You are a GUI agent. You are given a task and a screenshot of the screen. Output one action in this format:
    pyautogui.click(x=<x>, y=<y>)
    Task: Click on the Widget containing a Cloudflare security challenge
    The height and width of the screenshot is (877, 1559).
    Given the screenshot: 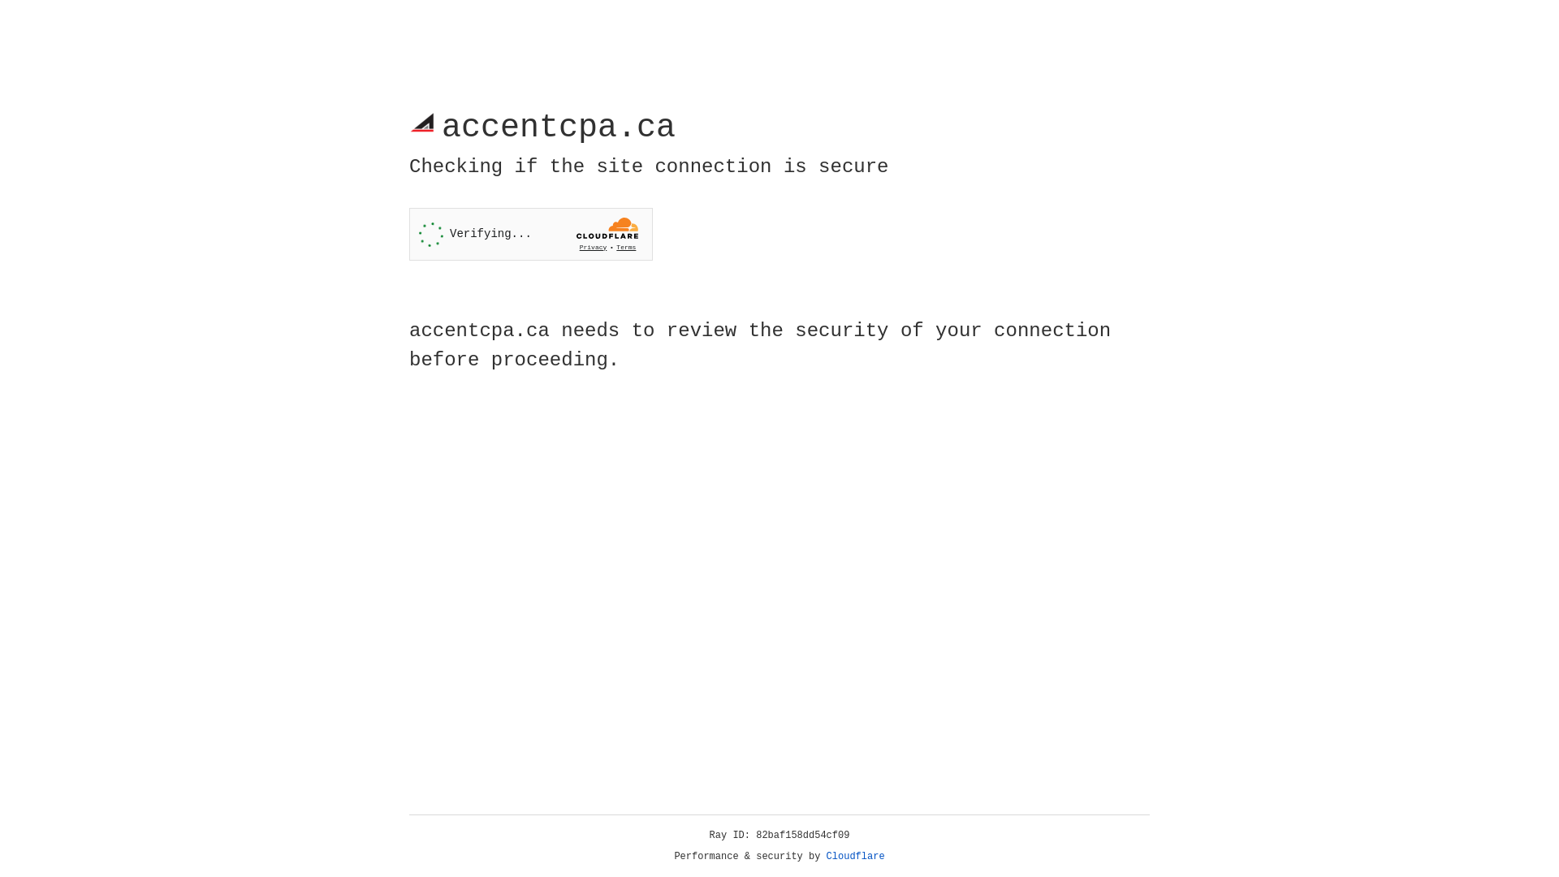 What is the action you would take?
    pyautogui.click(x=531, y=234)
    